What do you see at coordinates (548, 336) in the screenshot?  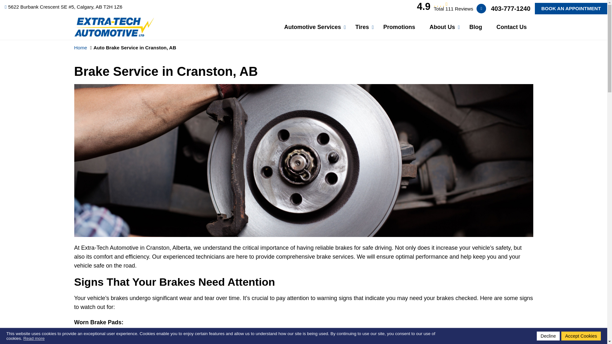 I see `Decline` at bounding box center [548, 336].